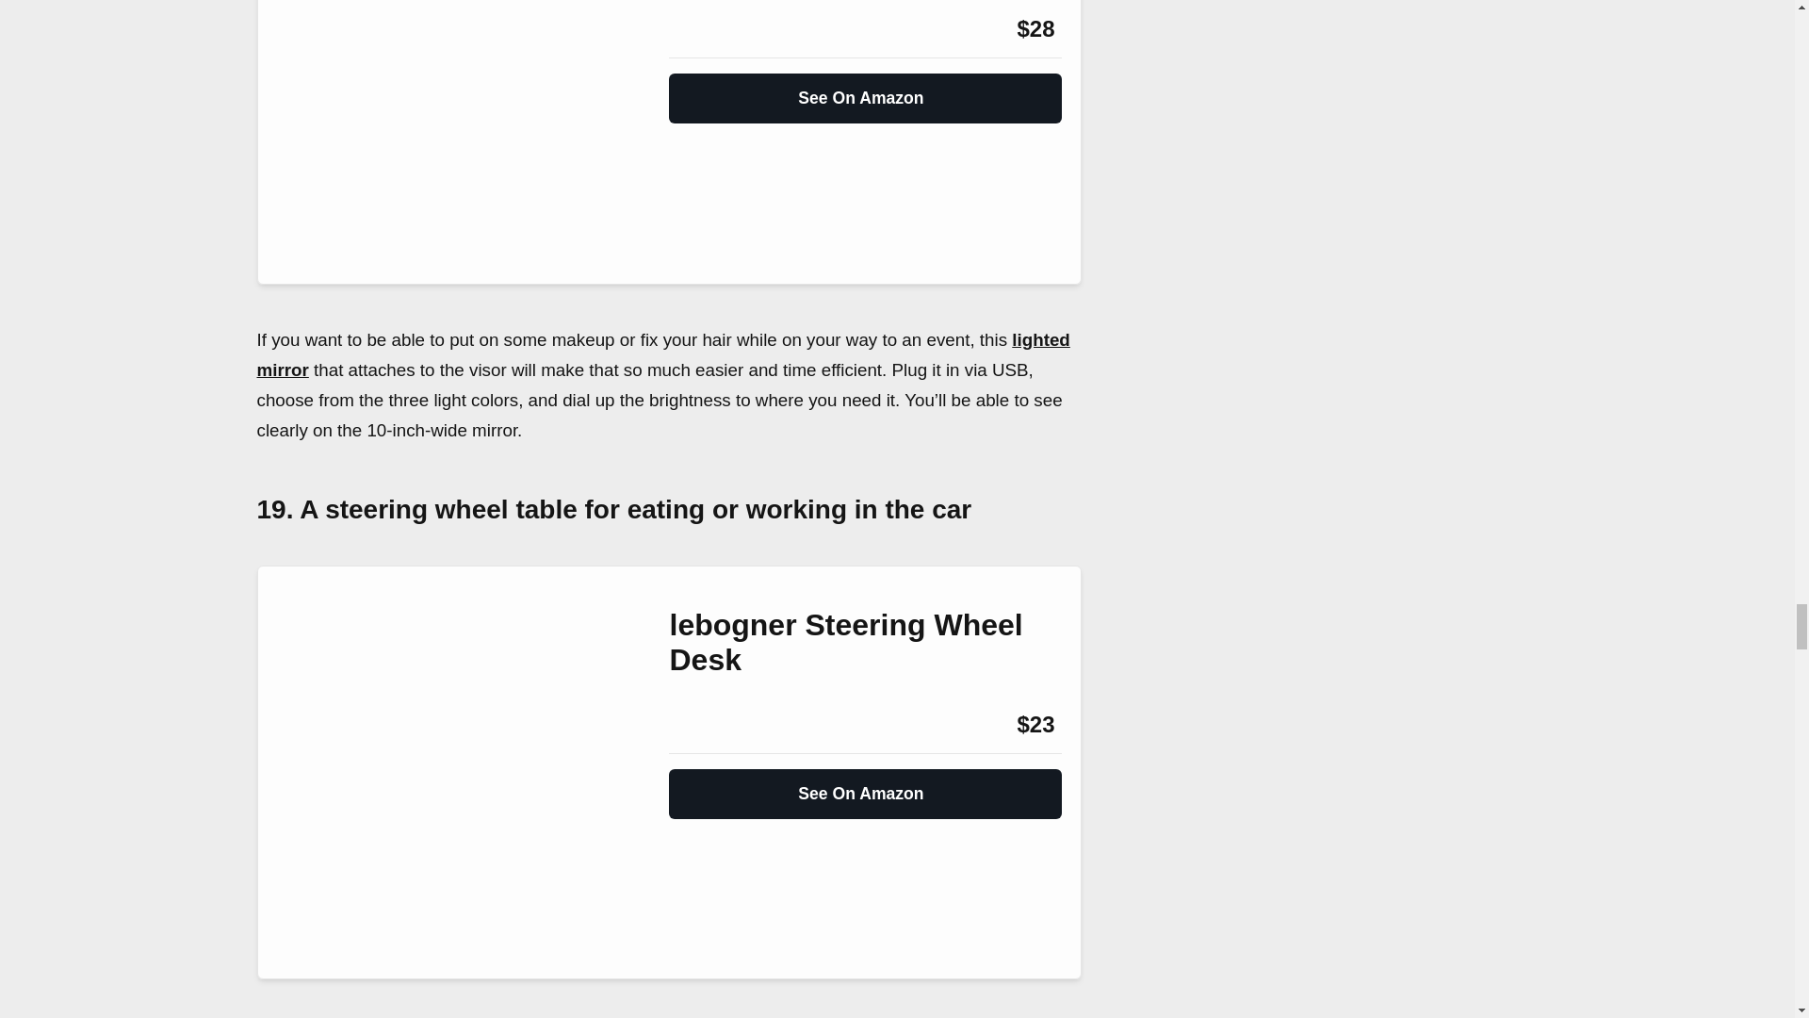 The height and width of the screenshot is (1018, 1809). I want to click on Amazon, so click(720, 724).